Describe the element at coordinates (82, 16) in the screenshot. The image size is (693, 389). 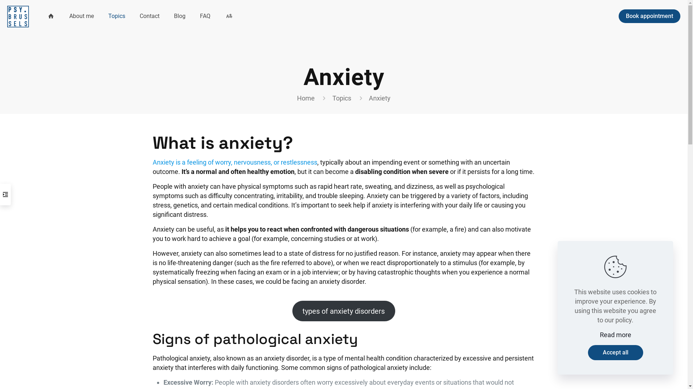
I see `About me` at that location.